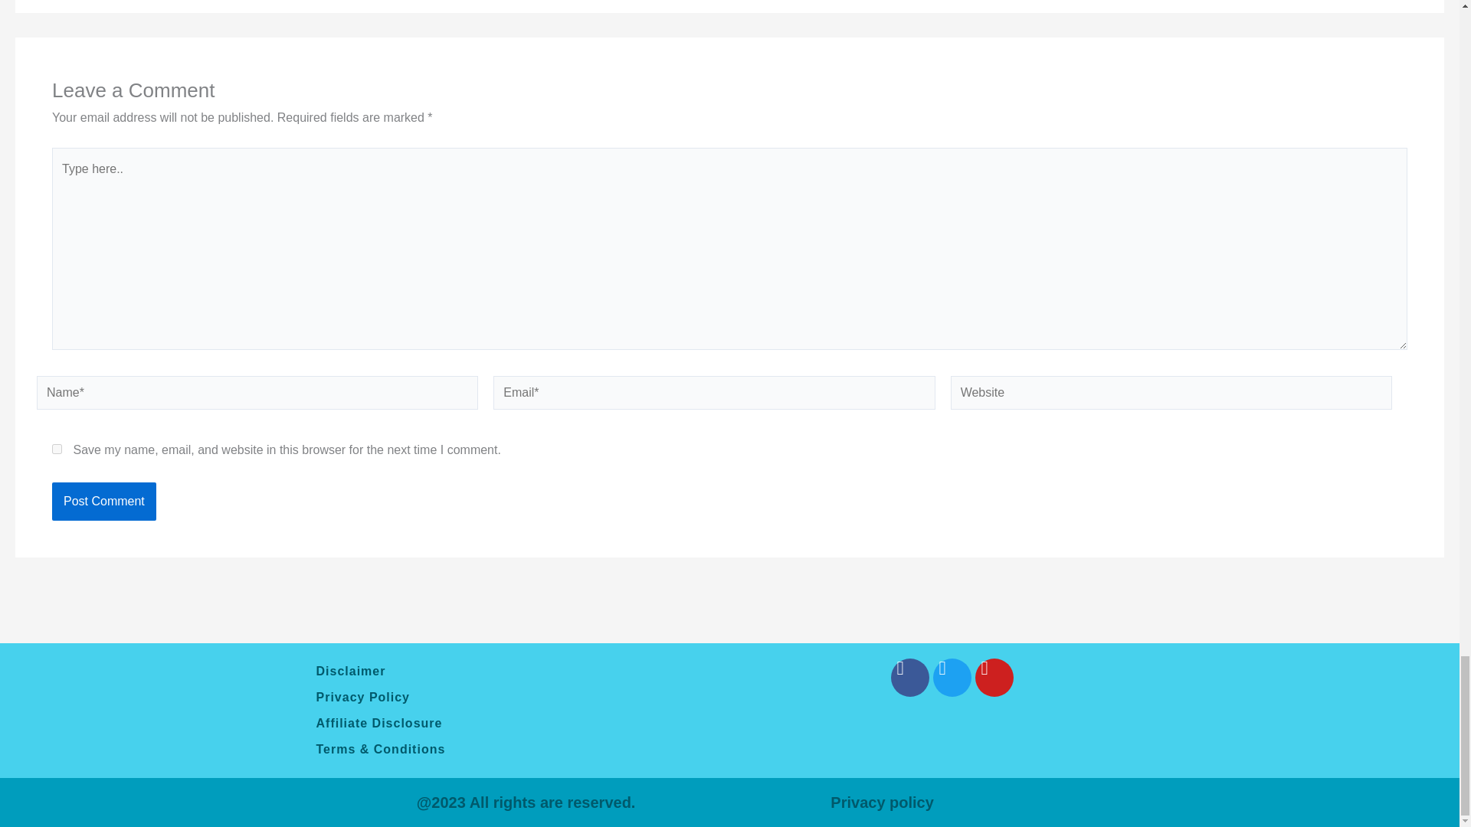  What do you see at coordinates (952, 677) in the screenshot?
I see `Twitter` at bounding box center [952, 677].